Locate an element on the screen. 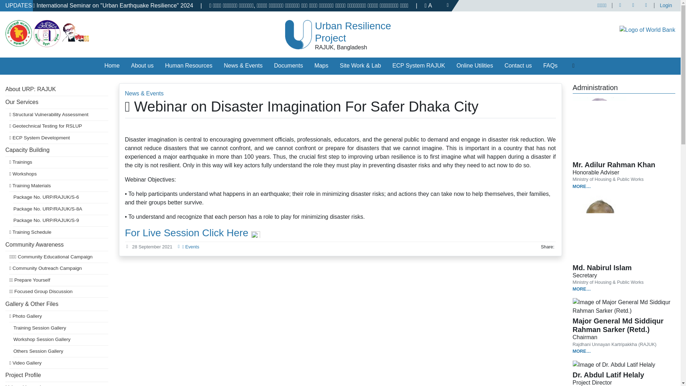  Human Resources is located at coordinates (189, 66).